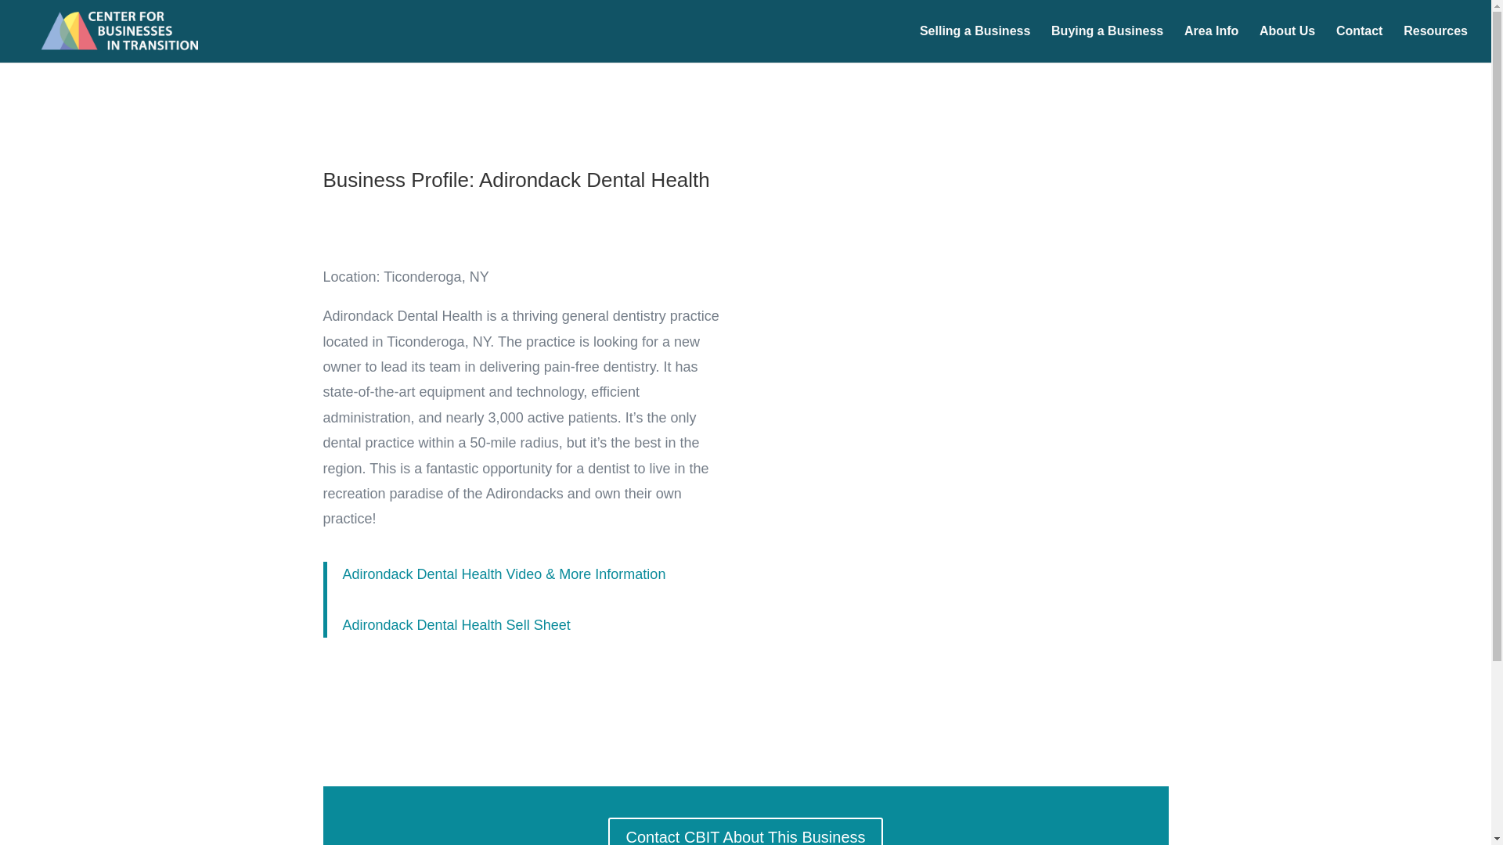 The width and height of the screenshot is (1503, 845). Describe the element at coordinates (745, 831) in the screenshot. I see `Contact CBIT About This Business` at that location.